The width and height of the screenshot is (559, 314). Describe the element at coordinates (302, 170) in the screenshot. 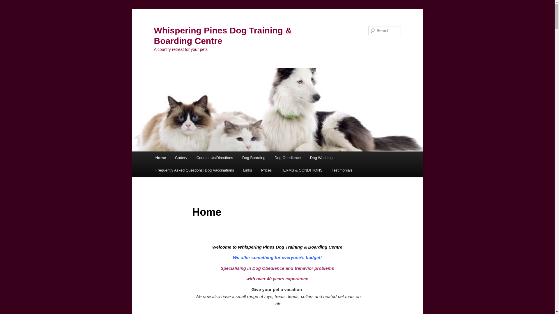

I see `TERMS & CONDITIONS` at that location.